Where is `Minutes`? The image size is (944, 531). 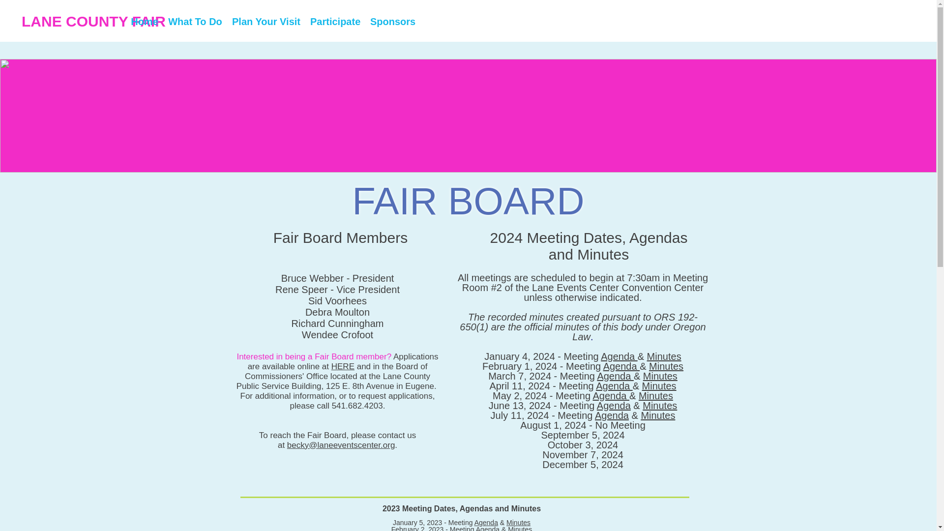 Minutes is located at coordinates (658, 415).